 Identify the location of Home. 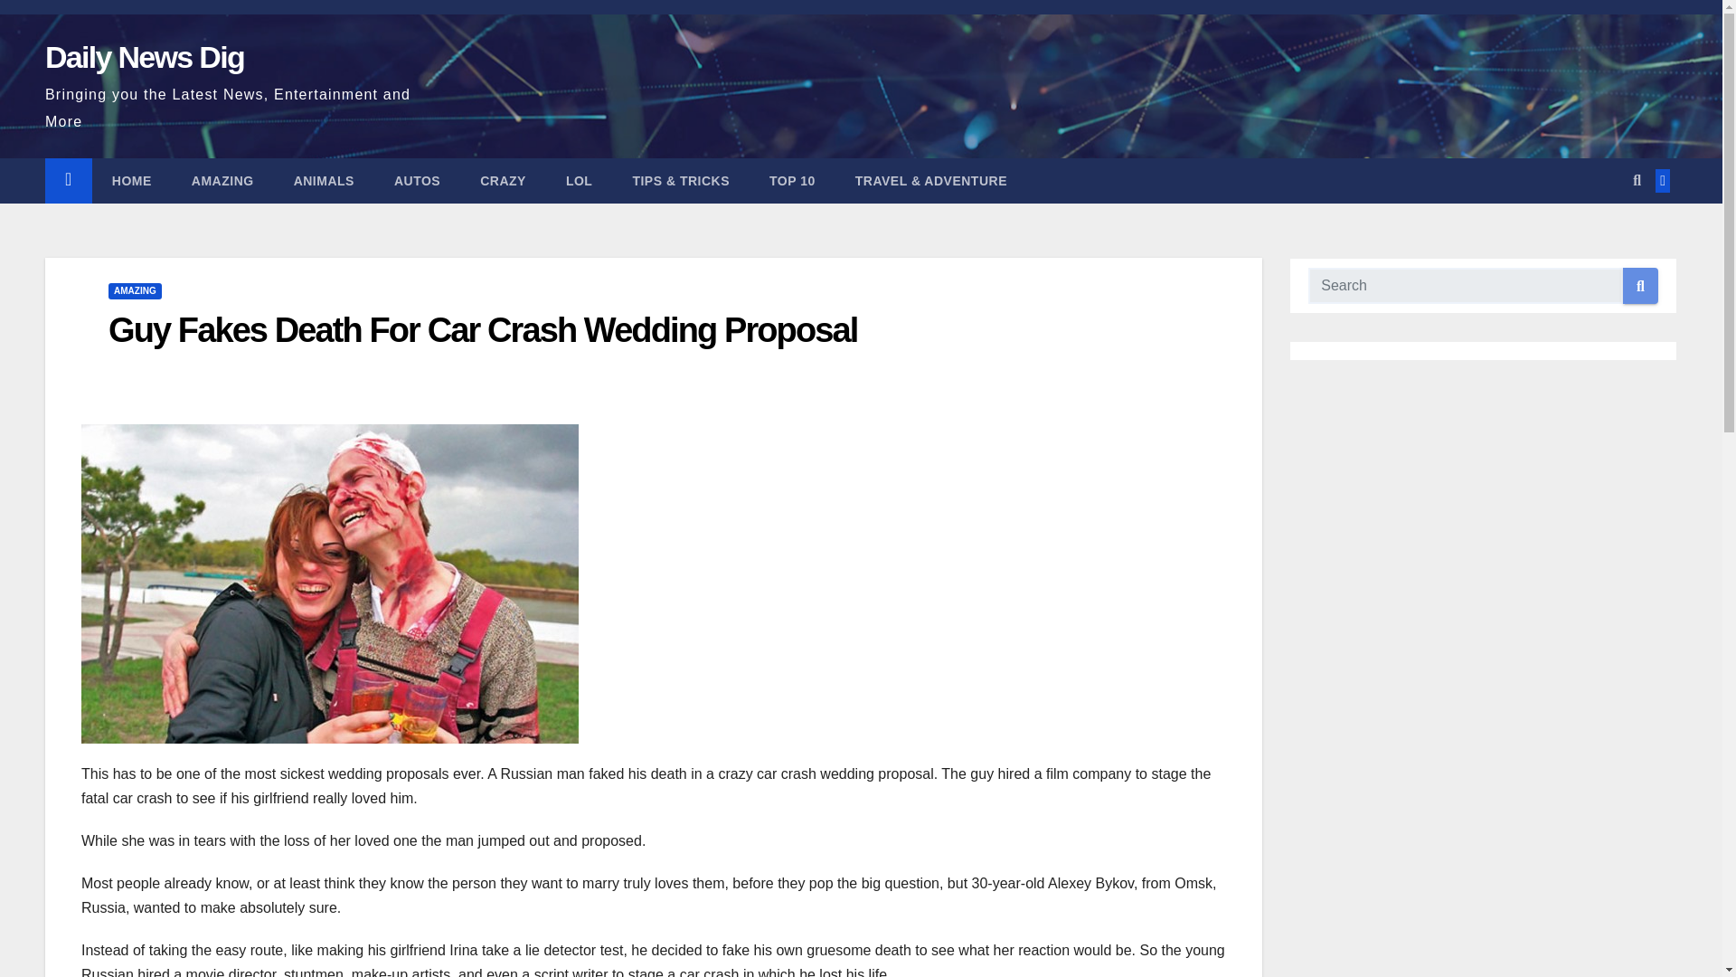
(132, 180).